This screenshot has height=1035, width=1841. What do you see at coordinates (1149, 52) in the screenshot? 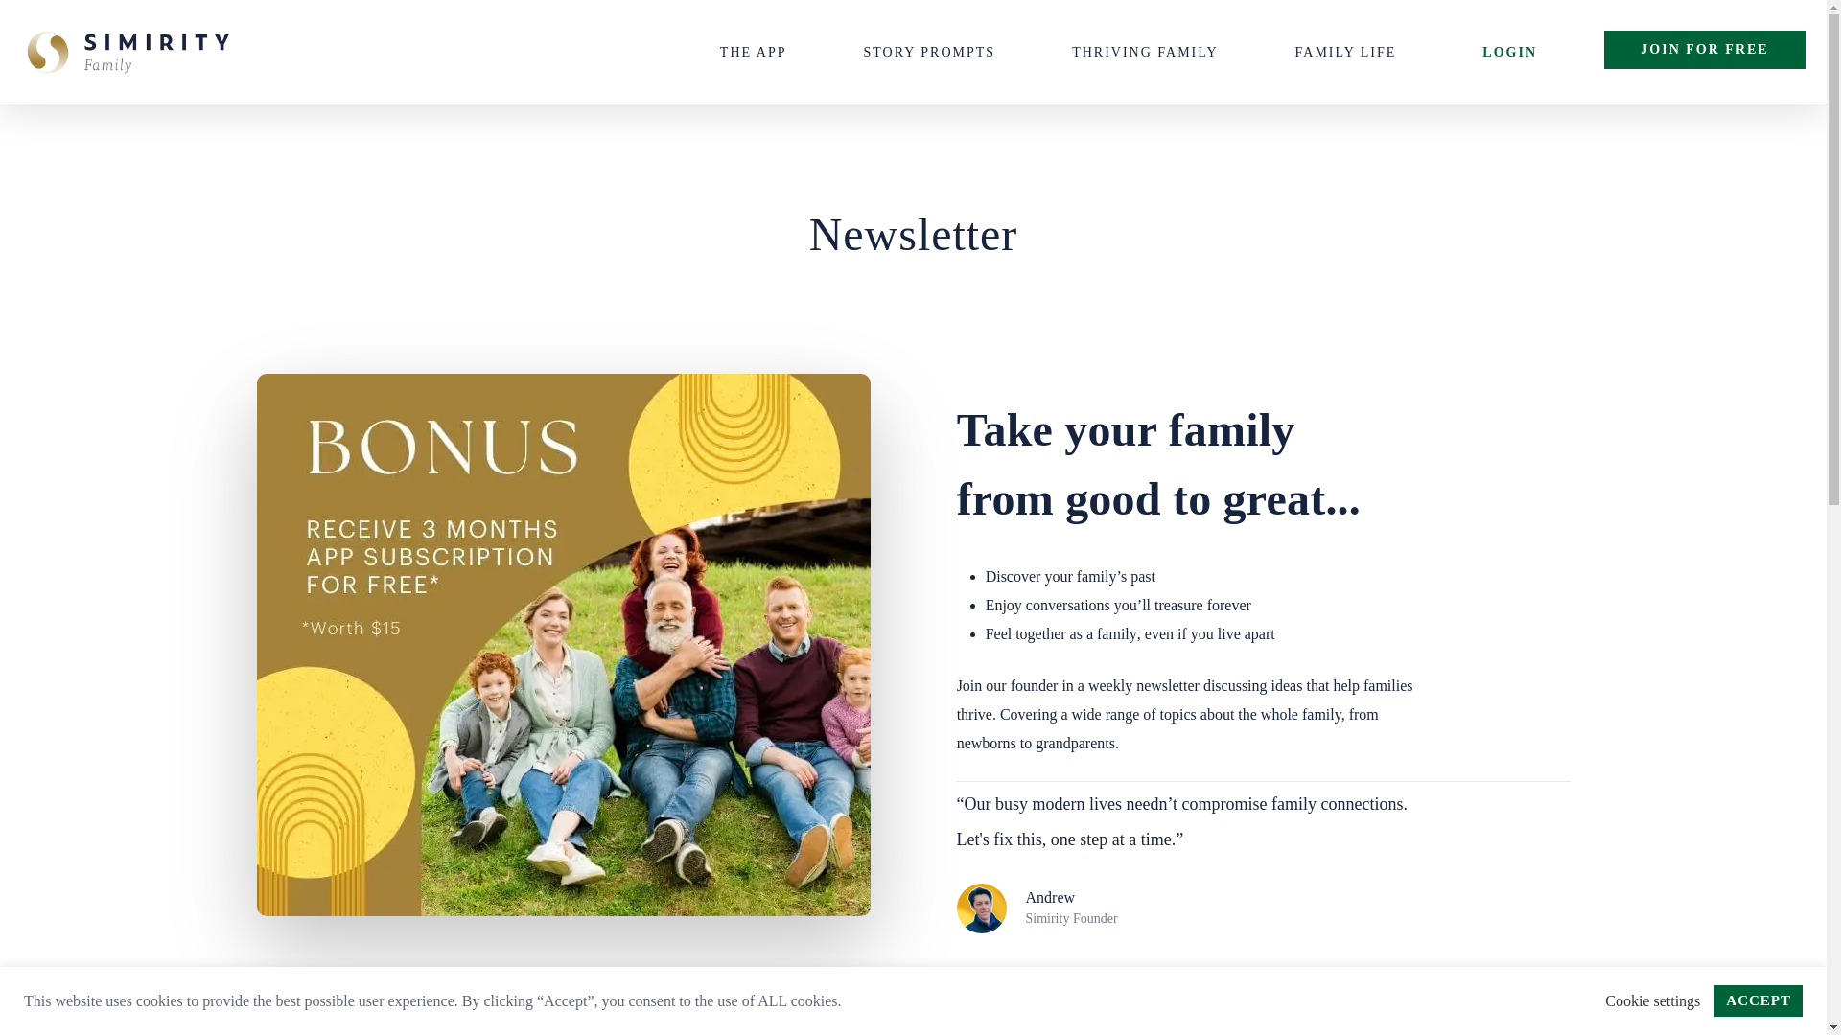
I see `THRIVING FAMILY` at bounding box center [1149, 52].